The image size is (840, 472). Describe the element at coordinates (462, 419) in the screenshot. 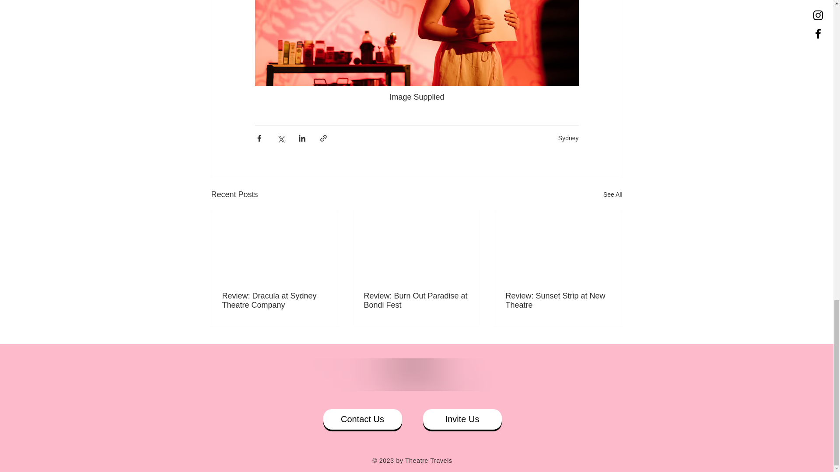

I see `Invite Us` at that location.